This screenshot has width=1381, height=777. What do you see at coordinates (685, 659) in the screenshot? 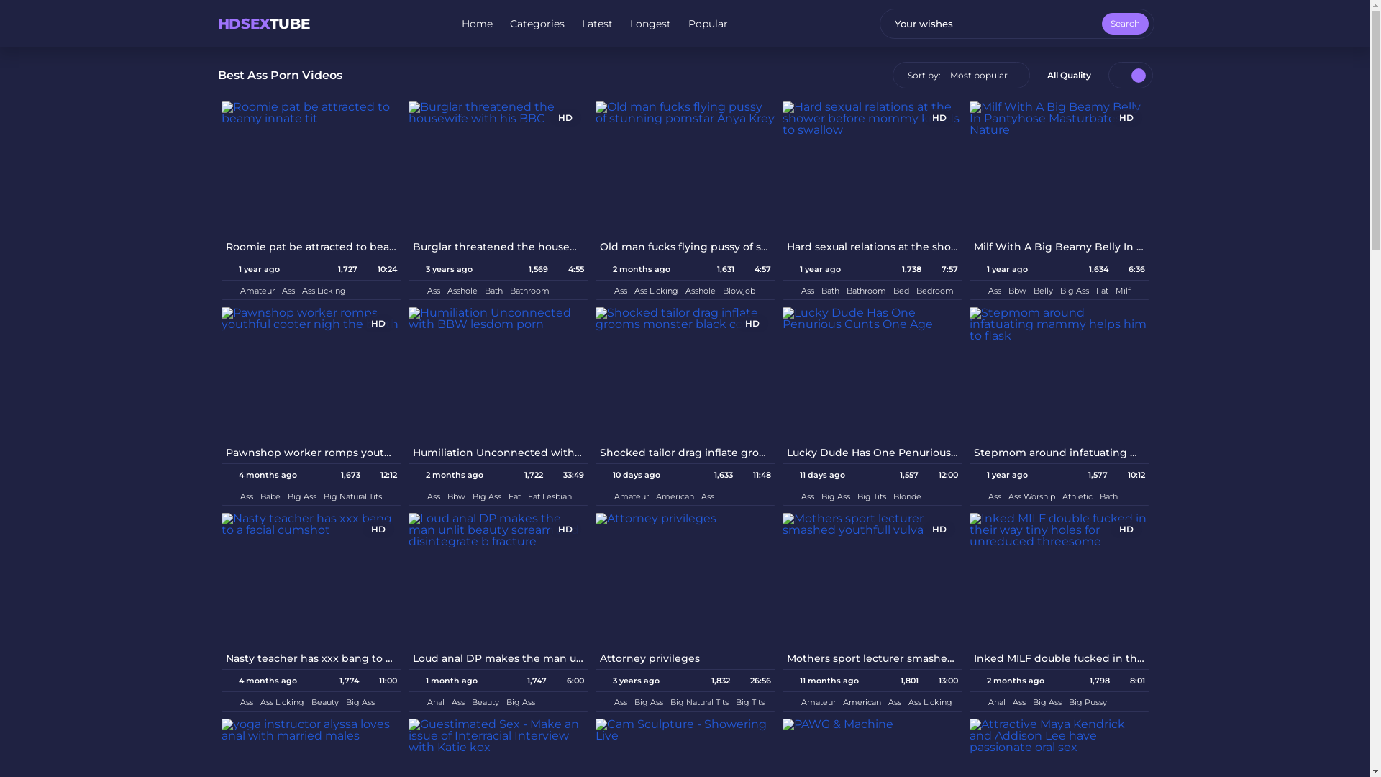
I see `Attorney privileges` at bounding box center [685, 659].